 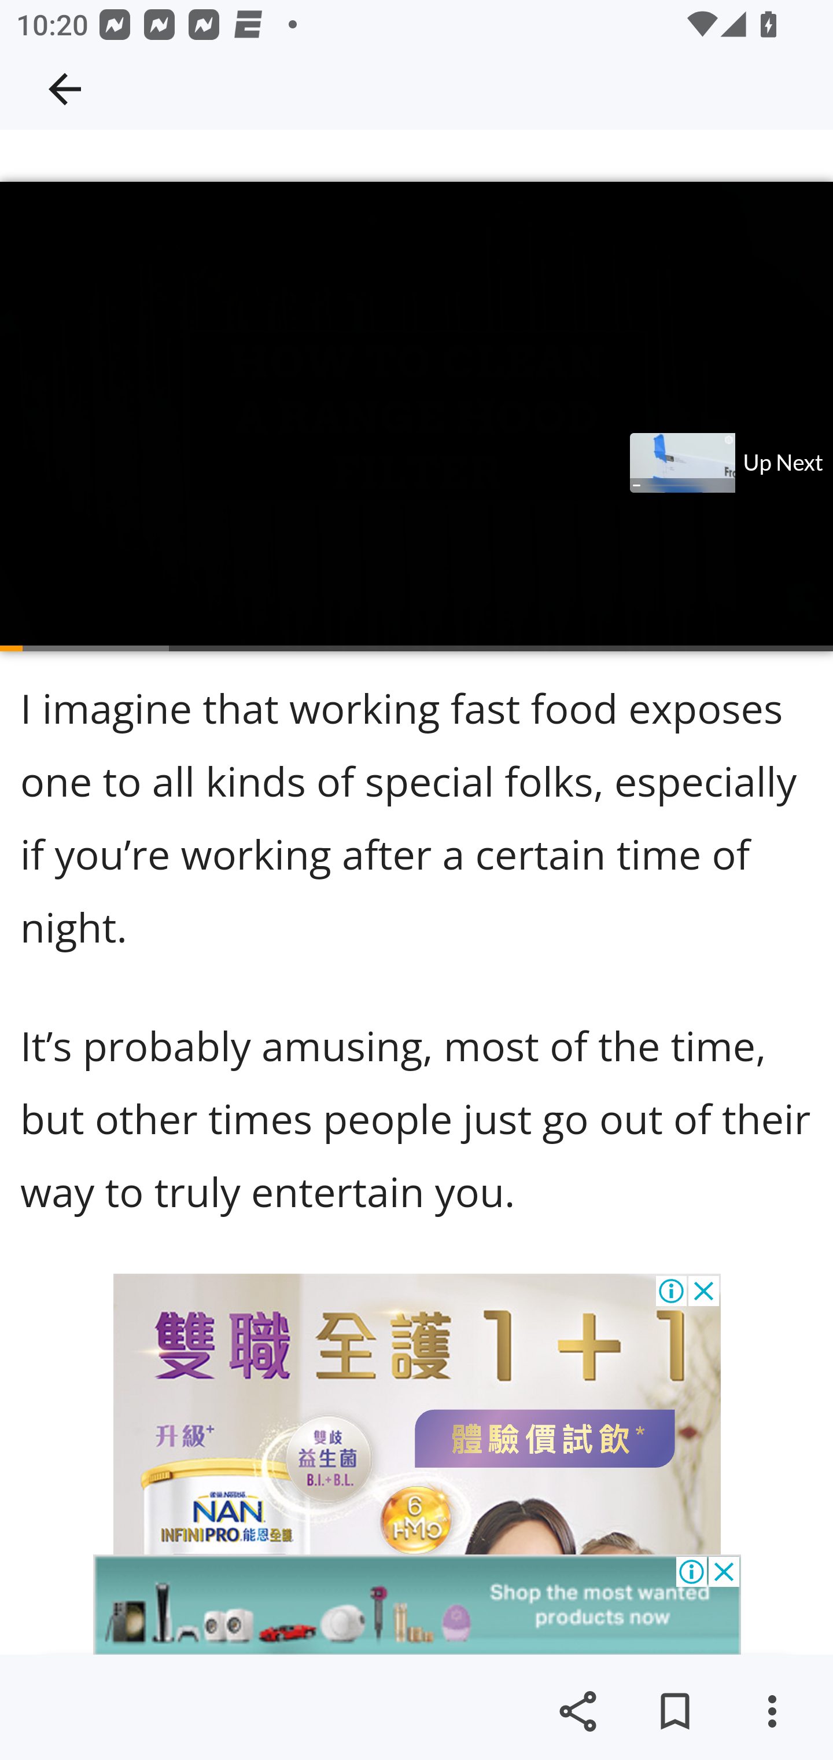 What do you see at coordinates (577, 1711) in the screenshot?
I see `Share` at bounding box center [577, 1711].